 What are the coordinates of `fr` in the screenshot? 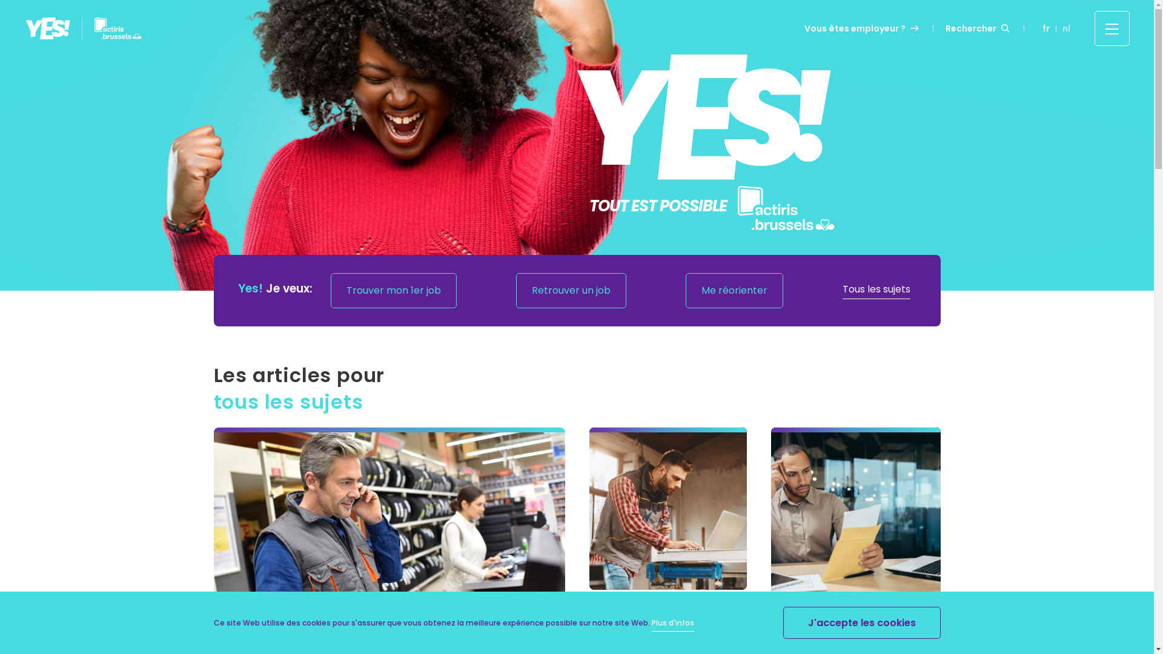 It's located at (1046, 29).